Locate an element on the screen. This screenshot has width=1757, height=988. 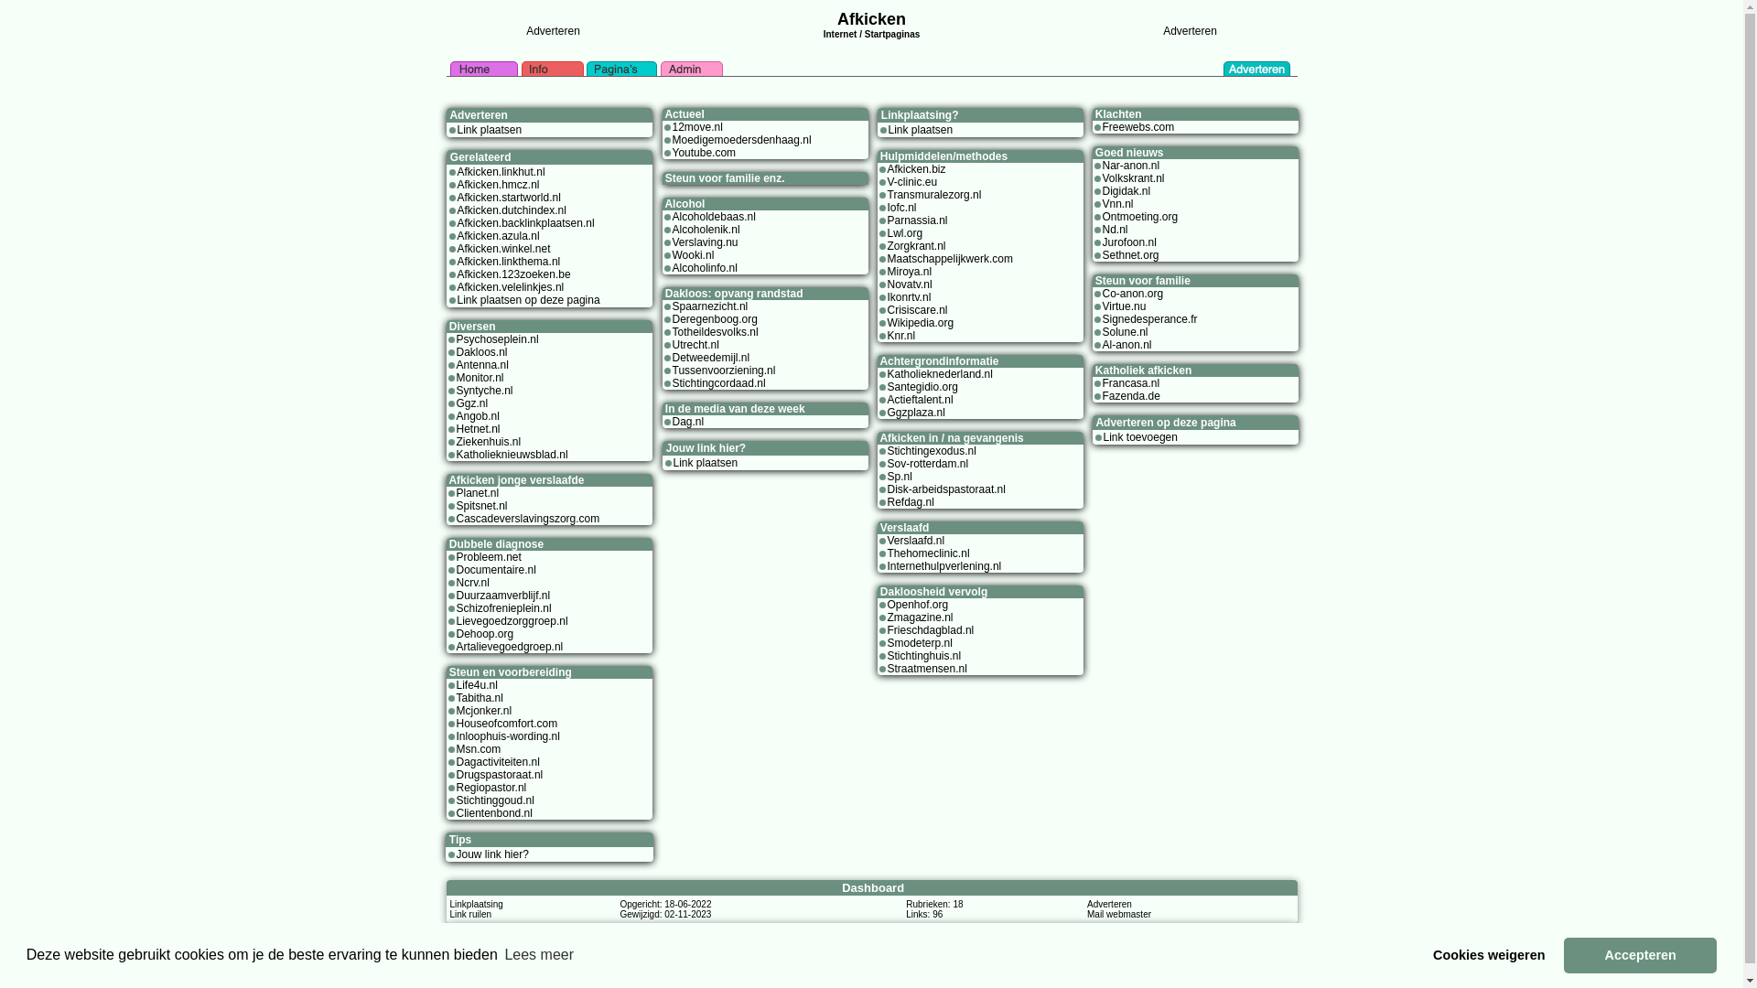
Co-anon.org is located at coordinates (1133, 294).